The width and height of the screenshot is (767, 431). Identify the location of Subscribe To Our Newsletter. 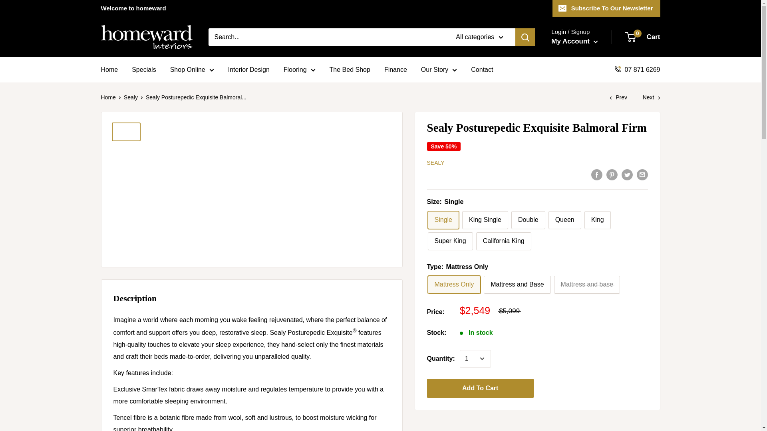
(606, 8).